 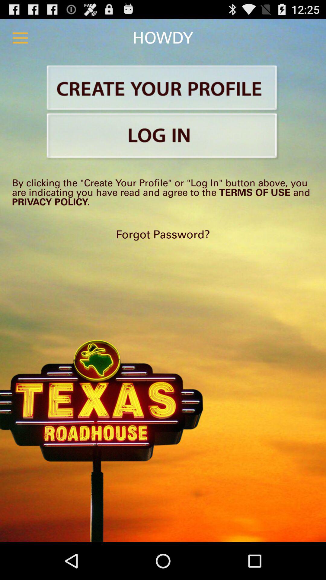 I want to click on click to log in, so click(x=163, y=137).